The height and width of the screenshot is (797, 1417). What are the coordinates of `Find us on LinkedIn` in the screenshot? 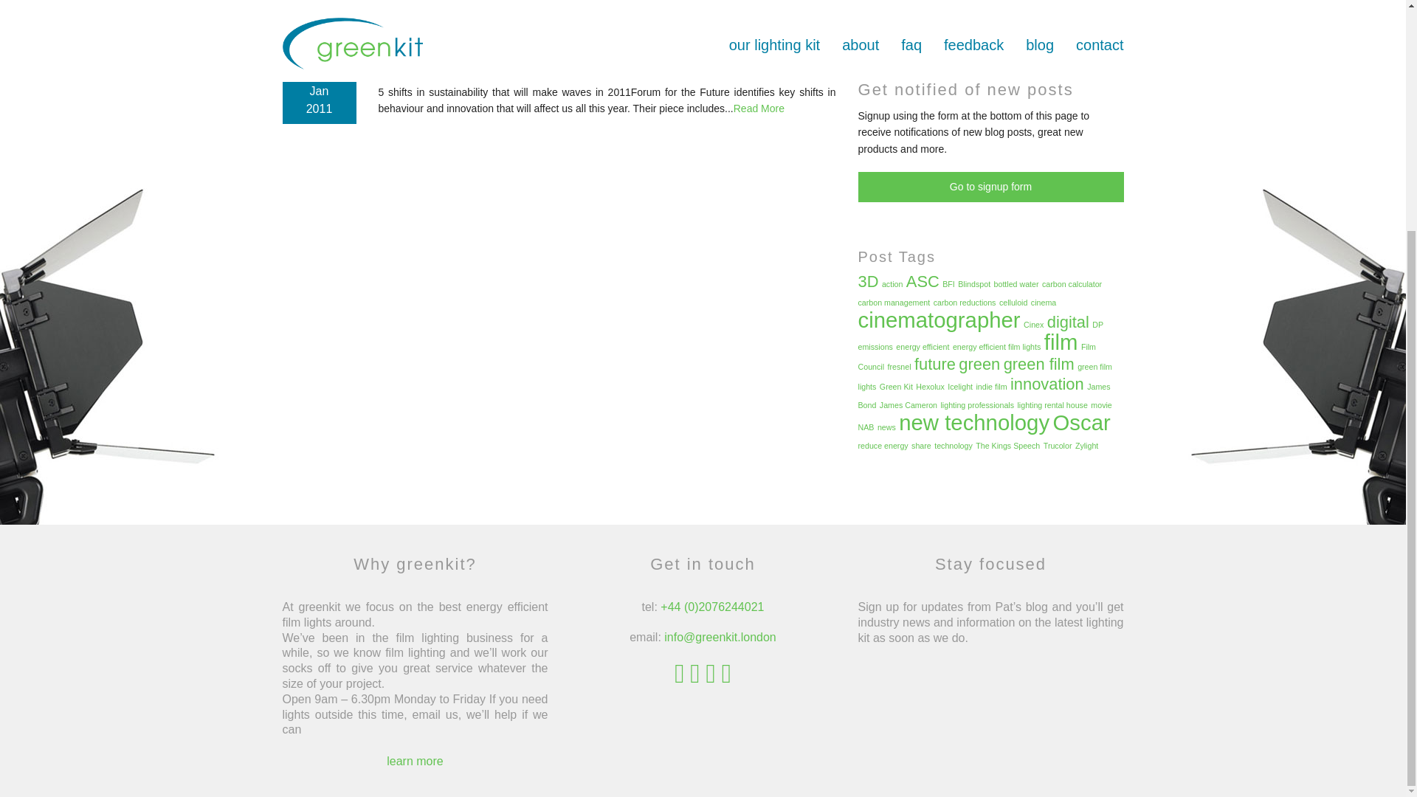 It's located at (679, 673).